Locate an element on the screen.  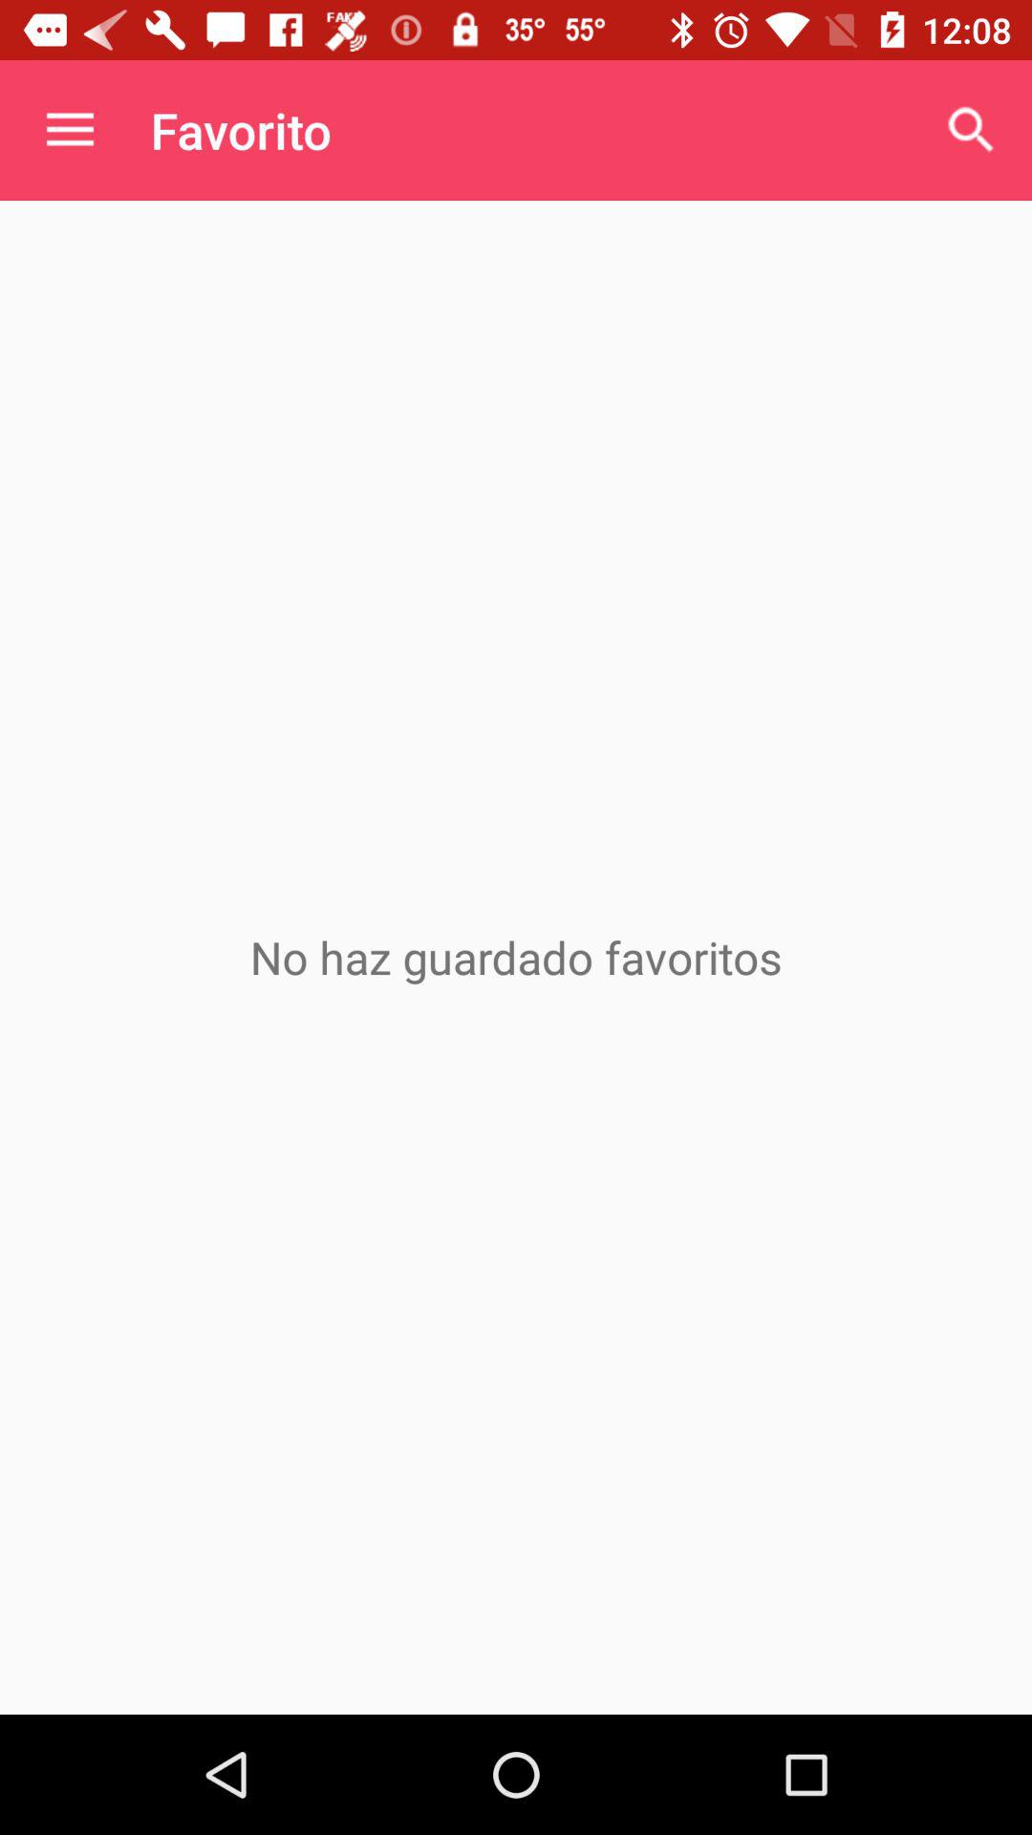
choose icon at the top right corner is located at coordinates (971, 130).